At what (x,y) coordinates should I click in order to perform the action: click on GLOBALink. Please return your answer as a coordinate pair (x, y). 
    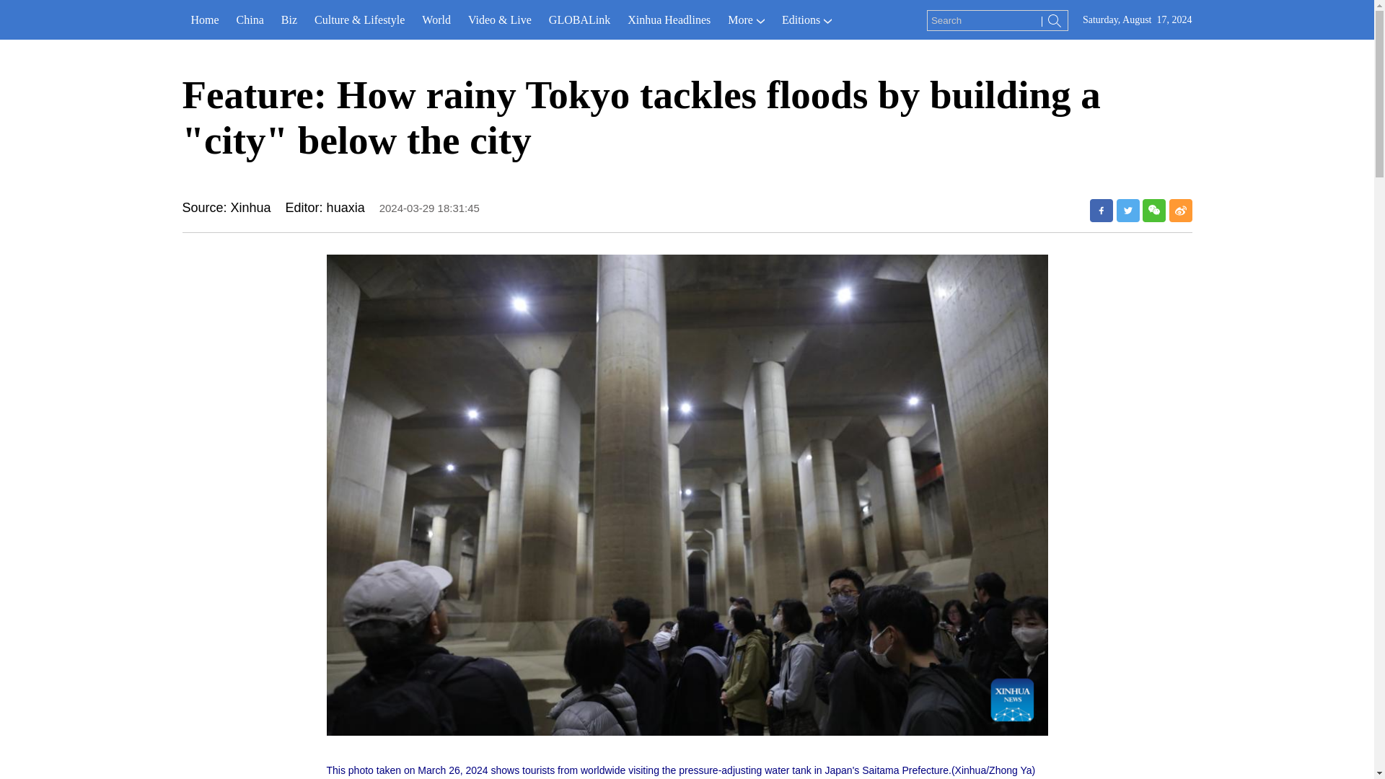
    Looking at the image, I should click on (579, 20).